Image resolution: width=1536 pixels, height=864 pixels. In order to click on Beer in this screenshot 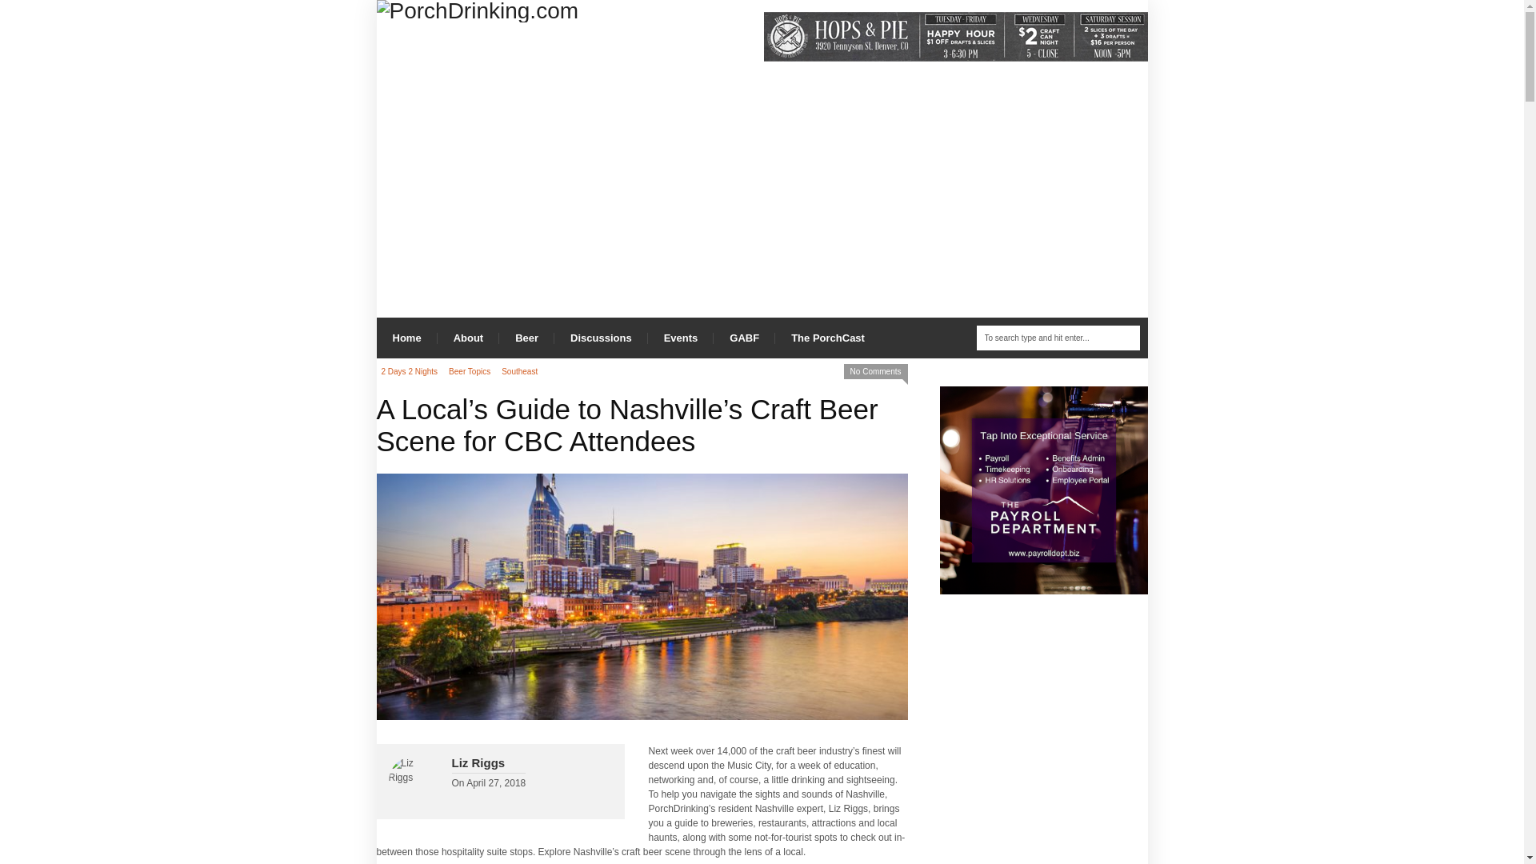, I will do `click(526, 338)`.